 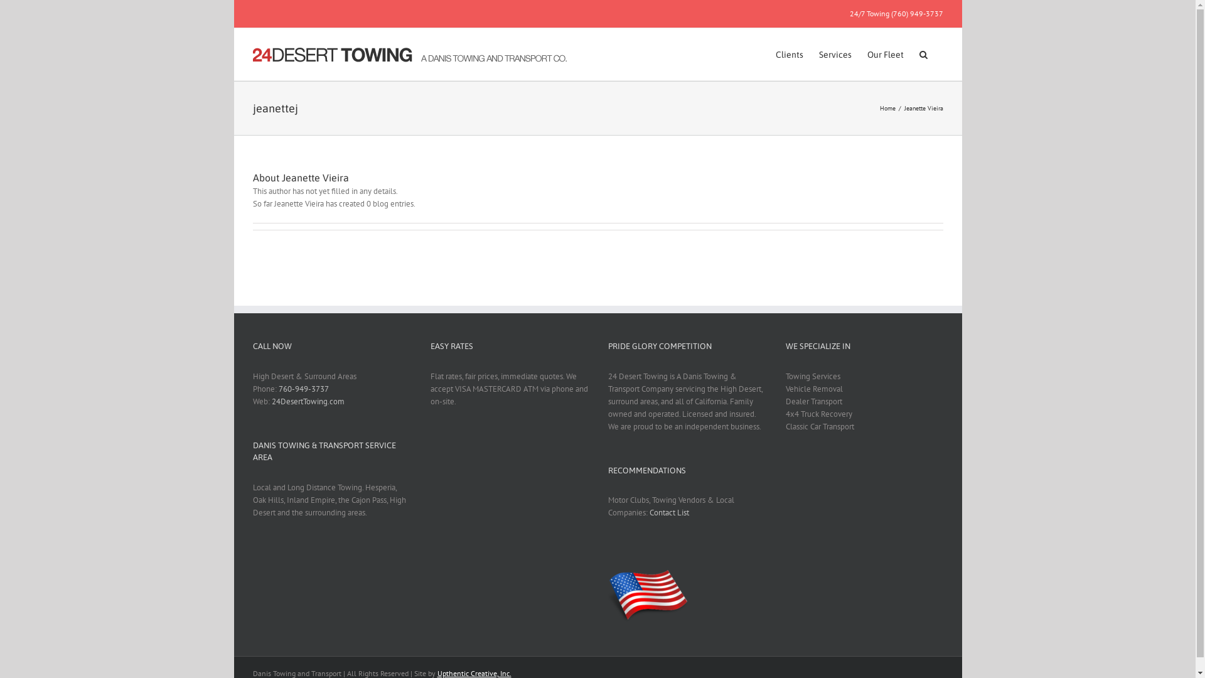 I want to click on Services, so click(x=835, y=54).